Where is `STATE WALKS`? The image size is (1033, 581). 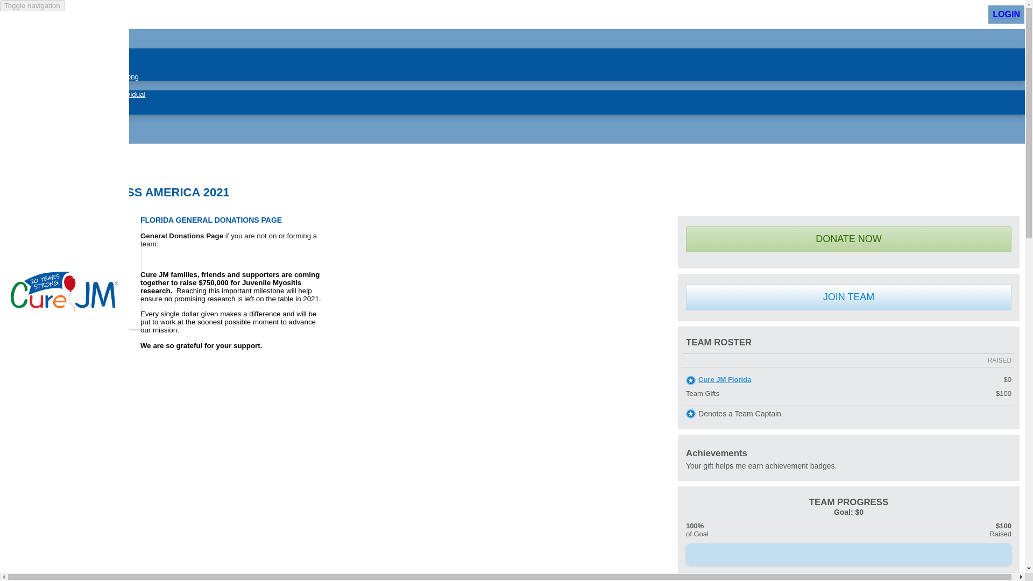
STATE WALKS is located at coordinates (52, 138).